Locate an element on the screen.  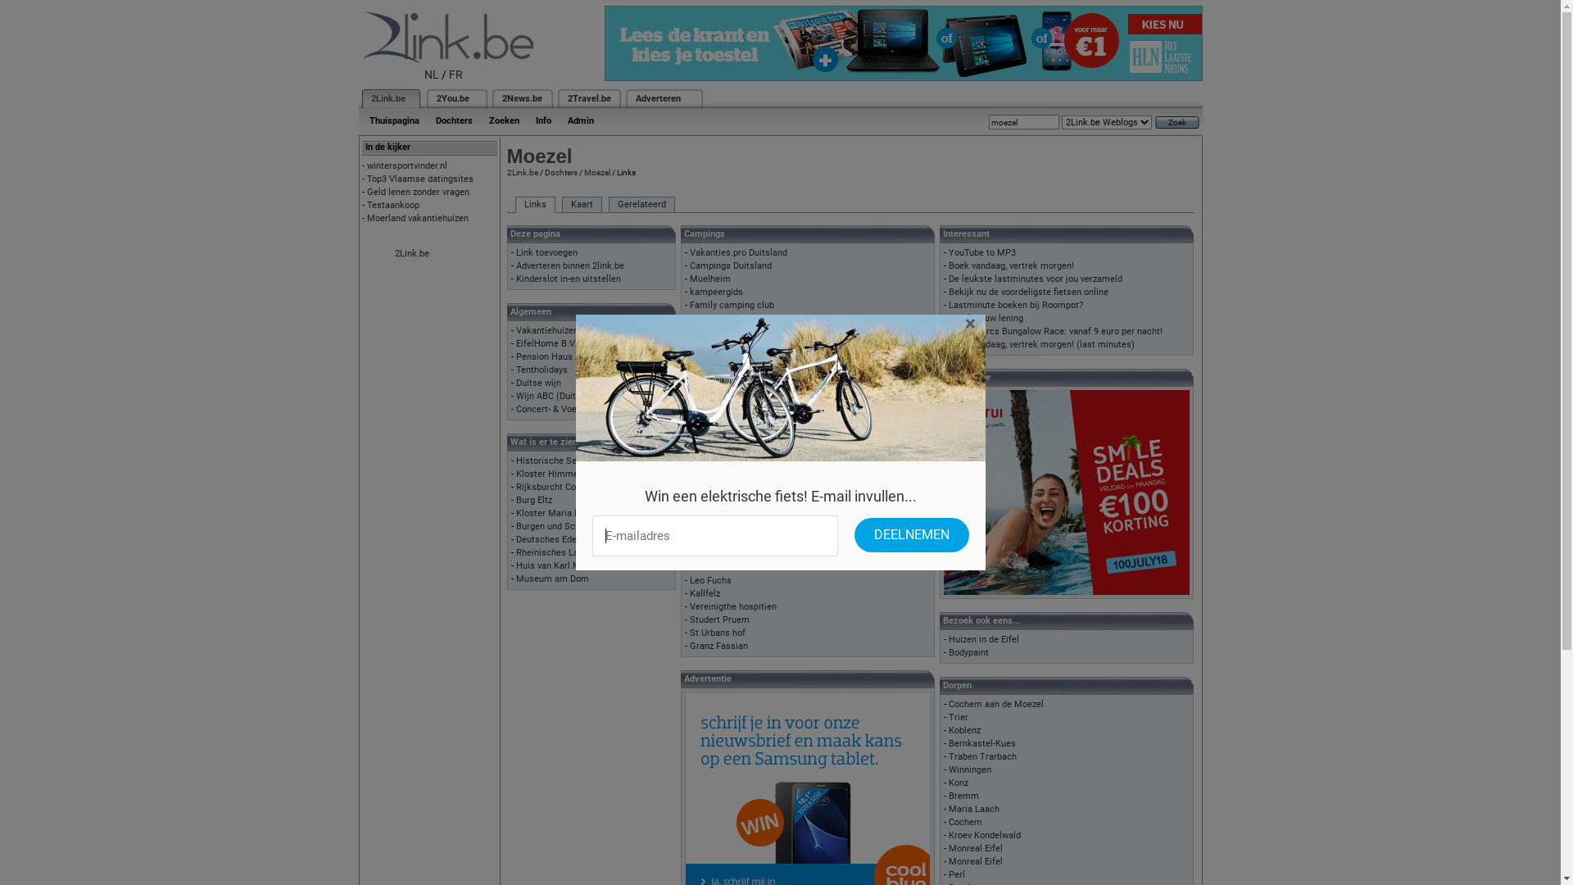
wintersportvinder.nl is located at coordinates (407, 166).